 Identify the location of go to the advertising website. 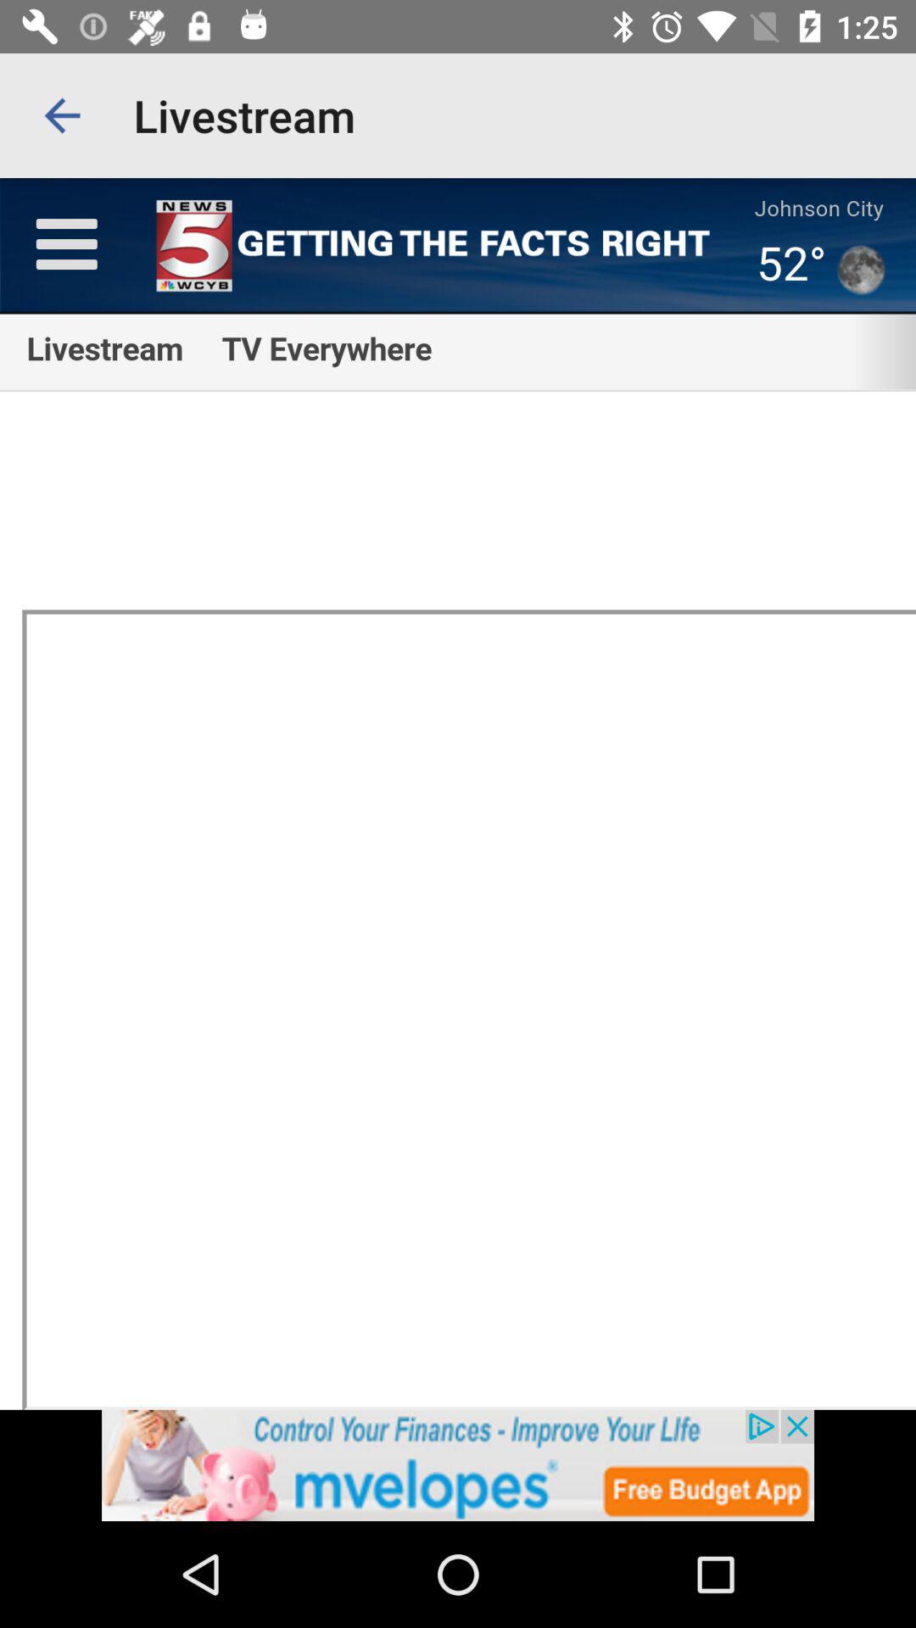
(458, 1465).